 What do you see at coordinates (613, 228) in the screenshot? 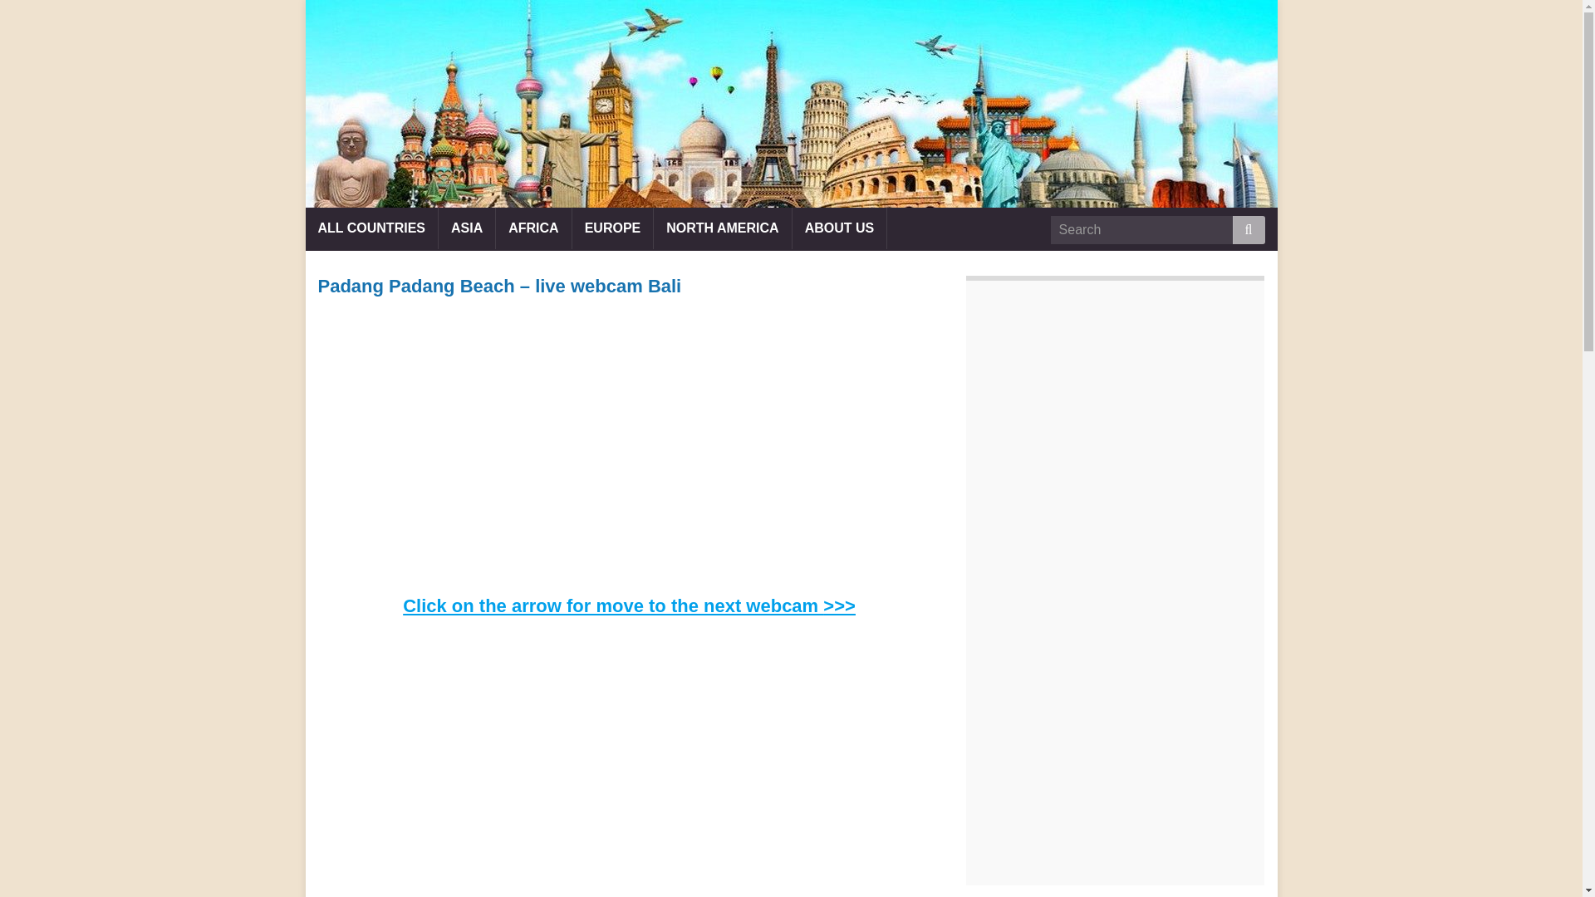
I see `EUROPE` at bounding box center [613, 228].